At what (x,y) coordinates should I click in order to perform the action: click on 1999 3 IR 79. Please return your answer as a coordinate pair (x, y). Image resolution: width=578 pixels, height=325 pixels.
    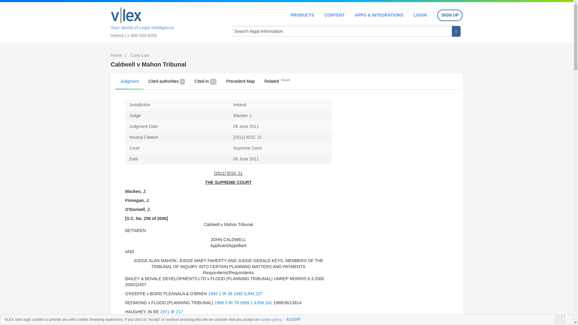
    Looking at the image, I should click on (226, 303).